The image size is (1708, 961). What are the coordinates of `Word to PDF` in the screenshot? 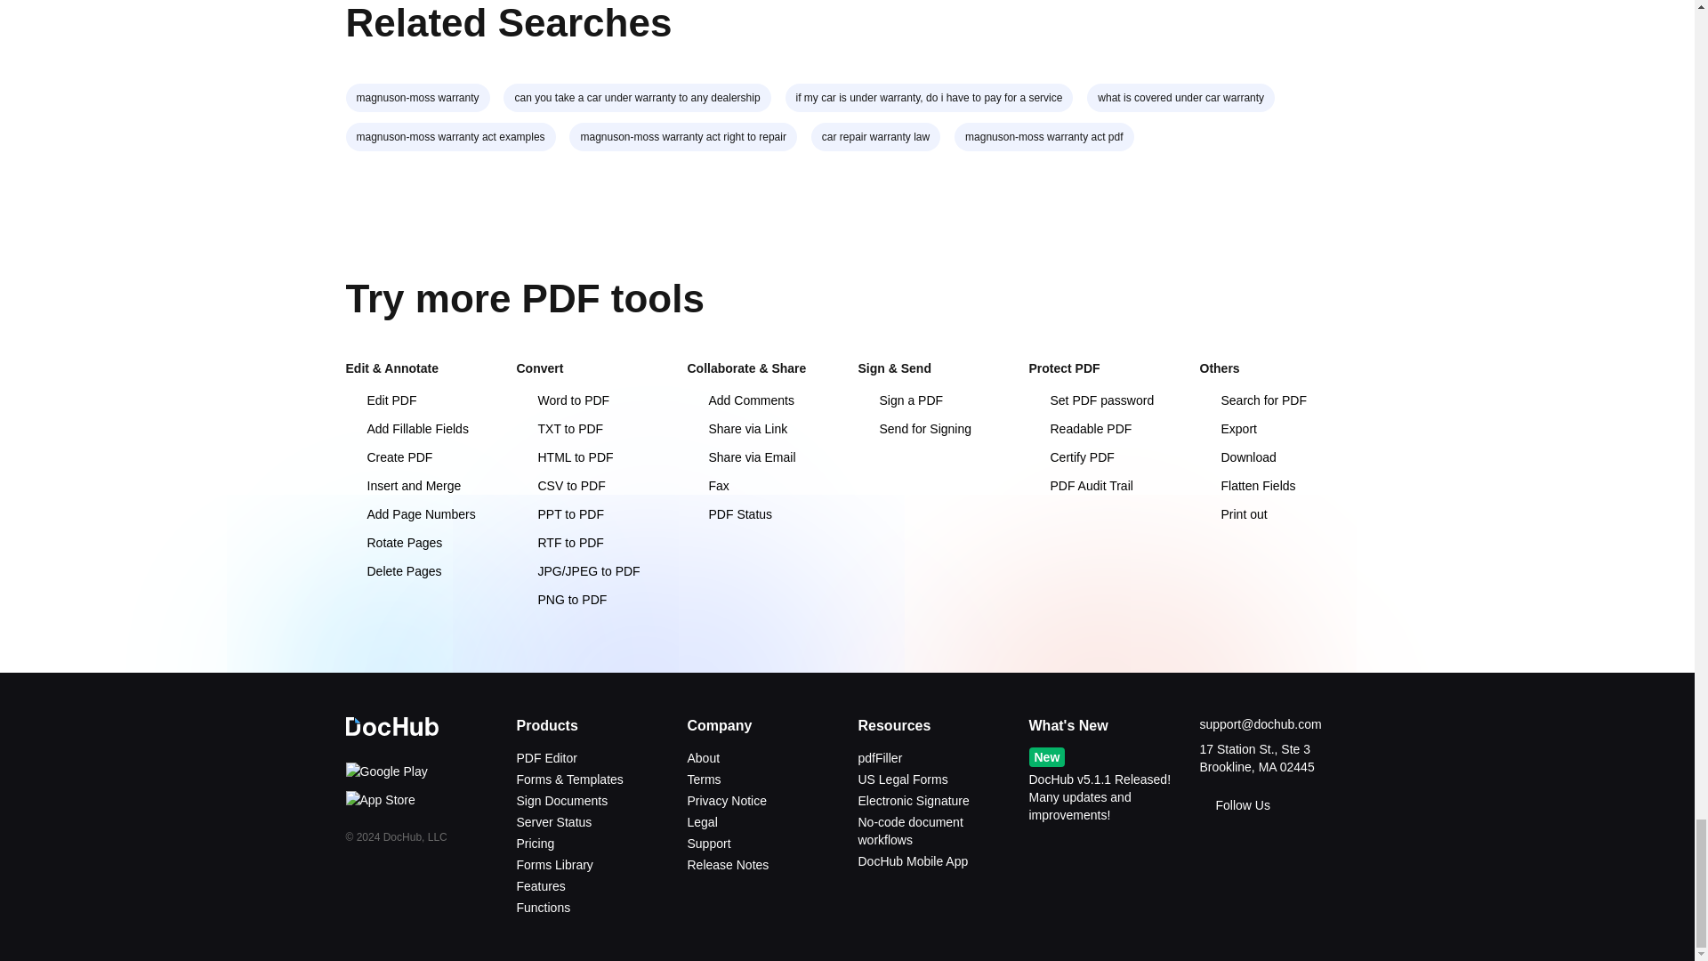 It's located at (562, 400).